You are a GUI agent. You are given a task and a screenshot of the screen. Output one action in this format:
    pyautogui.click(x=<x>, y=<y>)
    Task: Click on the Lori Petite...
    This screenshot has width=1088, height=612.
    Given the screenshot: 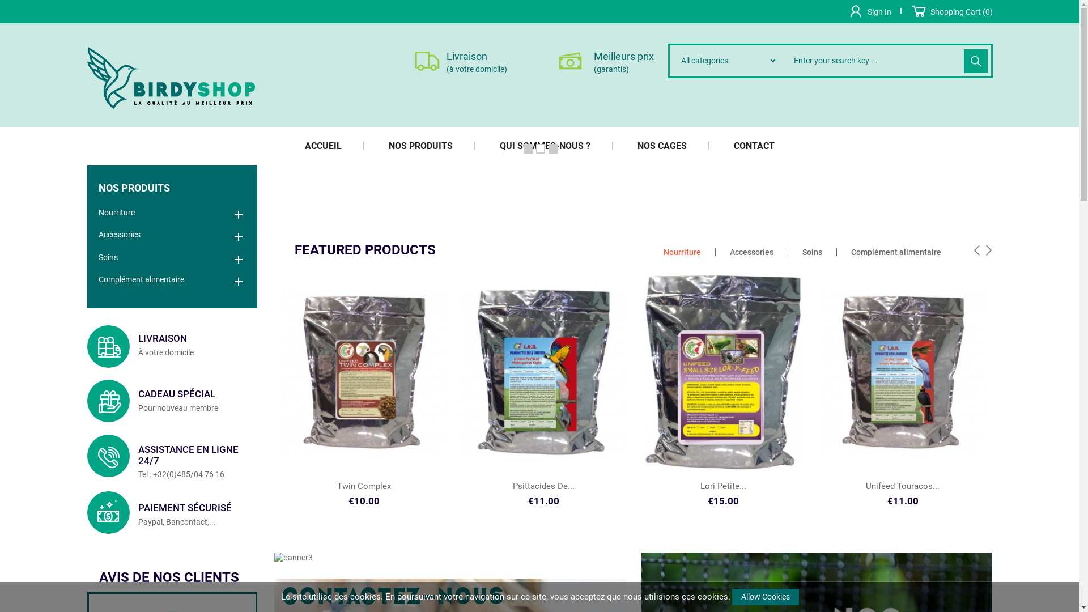 What is the action you would take?
    pyautogui.click(x=723, y=486)
    